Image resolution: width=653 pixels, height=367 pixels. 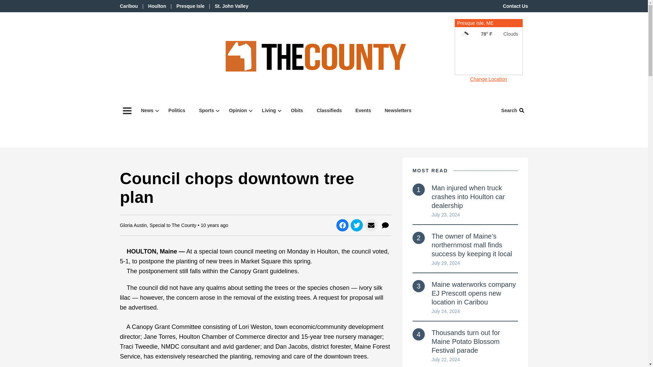 I want to click on Events, so click(x=363, y=110).